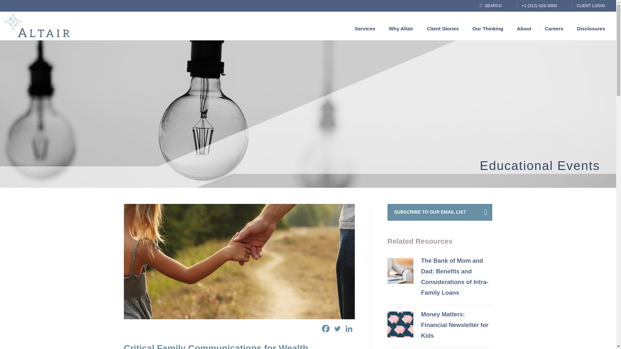 The image size is (621, 349). What do you see at coordinates (337, 328) in the screenshot?
I see `Twitter` at bounding box center [337, 328].